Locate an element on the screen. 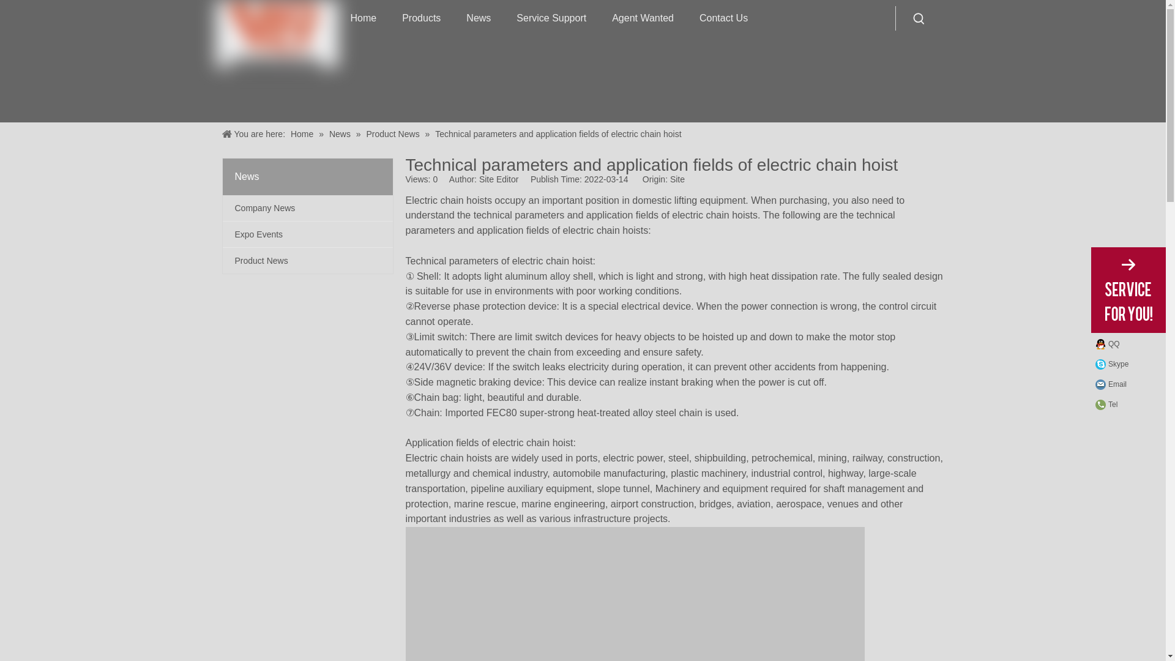  Product News is located at coordinates (307, 261).